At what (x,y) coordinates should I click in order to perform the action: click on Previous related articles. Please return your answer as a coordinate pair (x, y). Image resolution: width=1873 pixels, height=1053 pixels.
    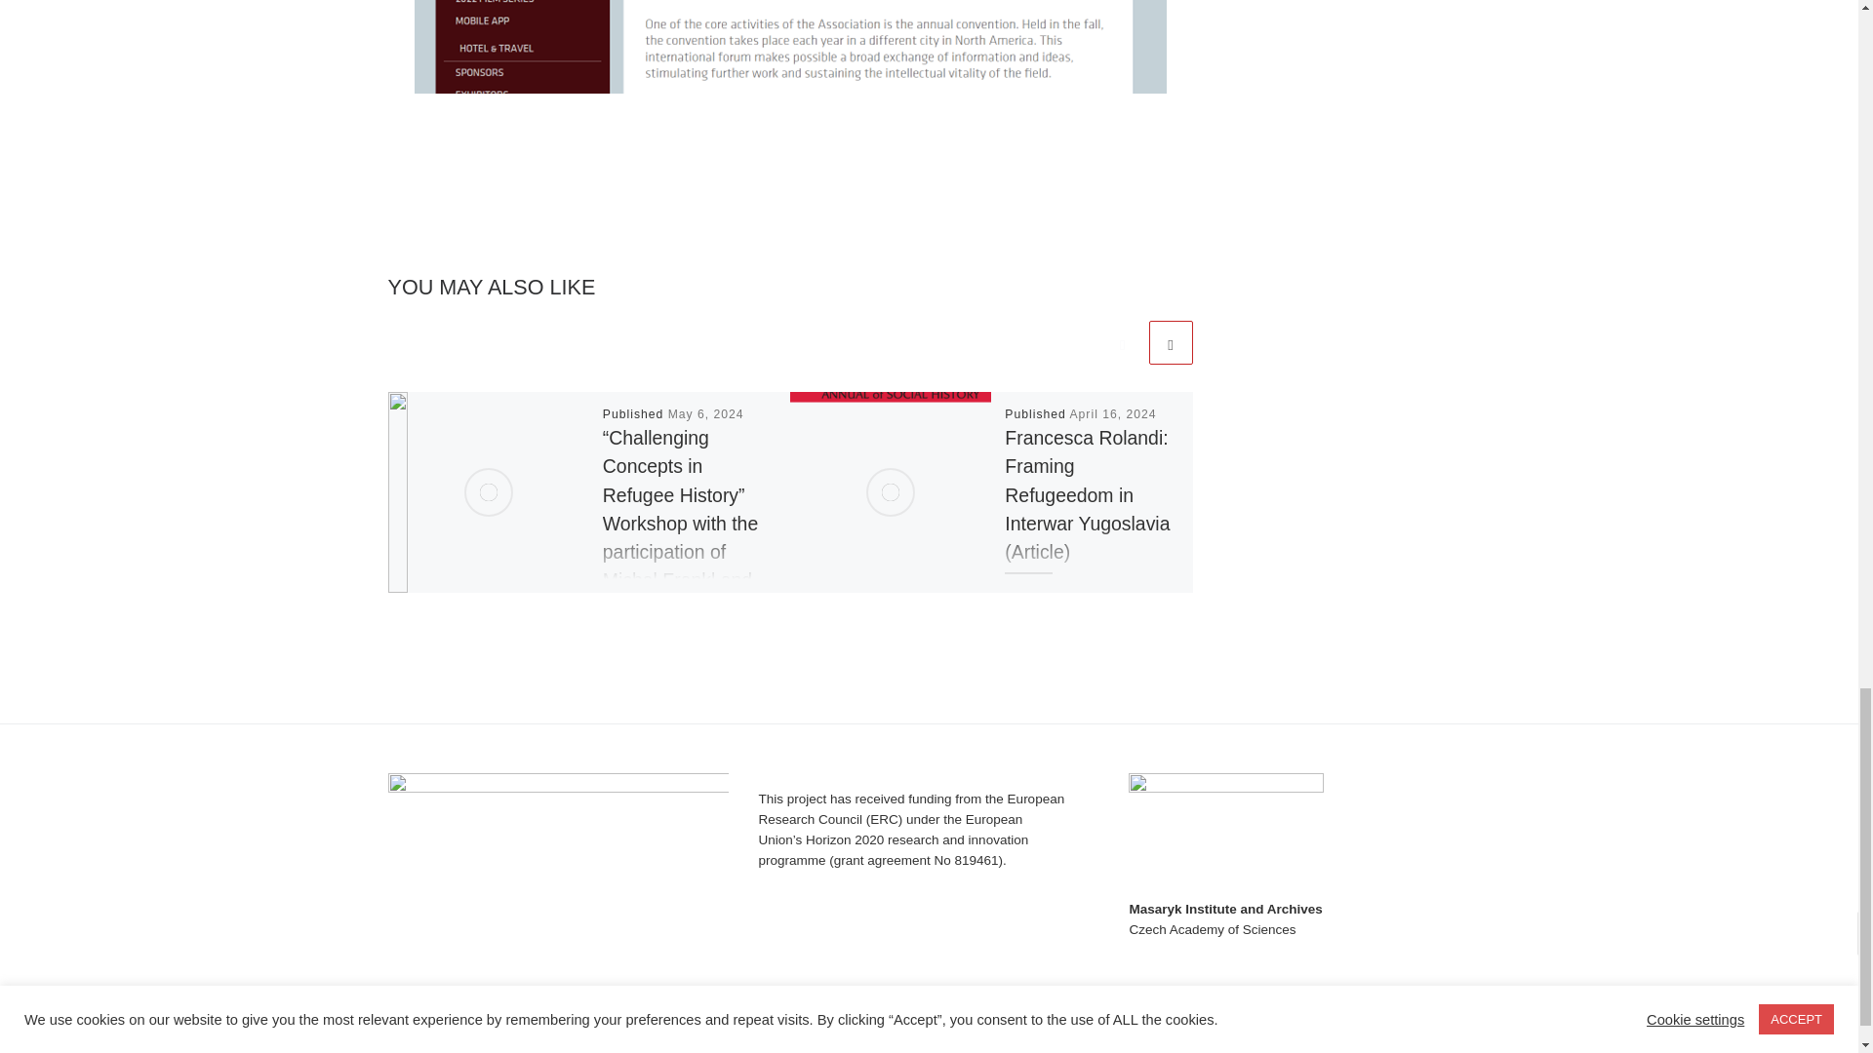
    Looking at the image, I should click on (1122, 342).